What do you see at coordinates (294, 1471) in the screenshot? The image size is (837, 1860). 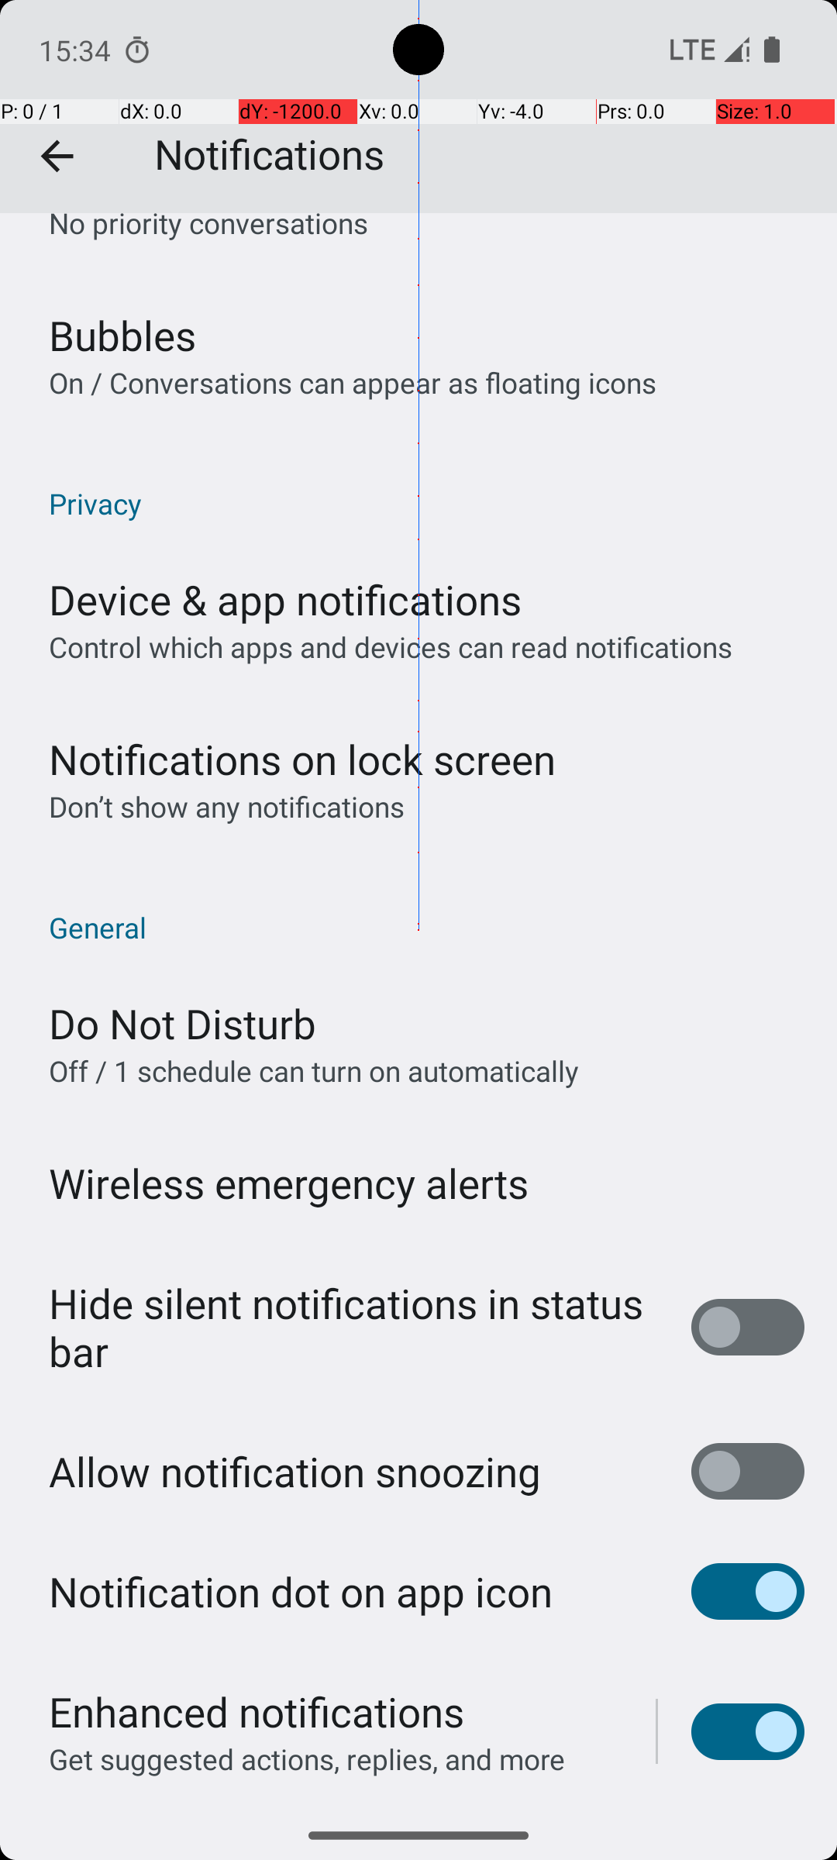 I see `Allow notification snoozing` at bounding box center [294, 1471].